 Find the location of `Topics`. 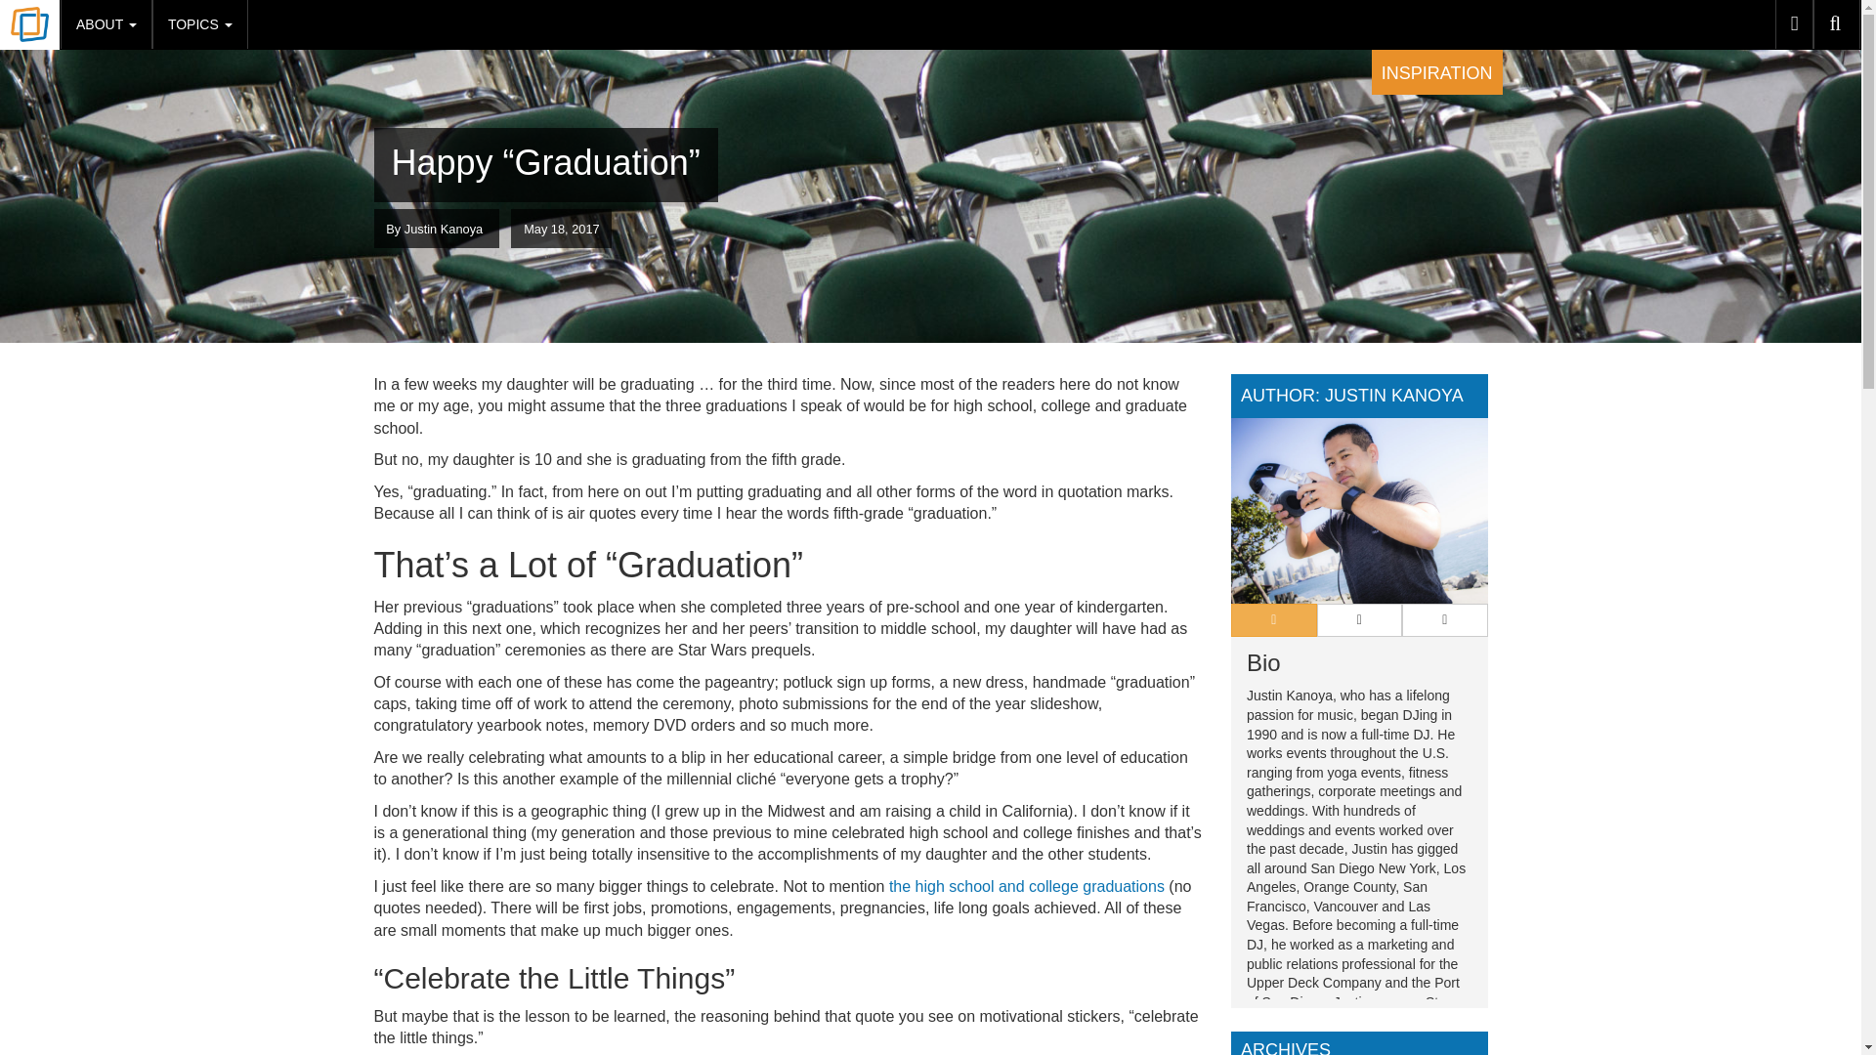

Topics is located at coordinates (199, 23).